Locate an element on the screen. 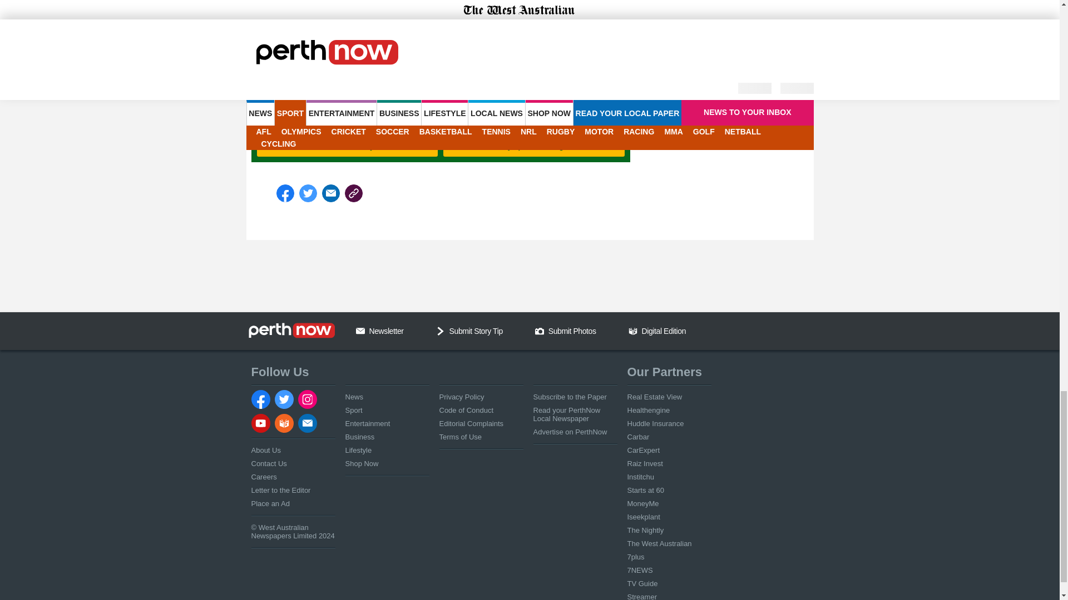  Email Us is located at coordinates (360, 331).